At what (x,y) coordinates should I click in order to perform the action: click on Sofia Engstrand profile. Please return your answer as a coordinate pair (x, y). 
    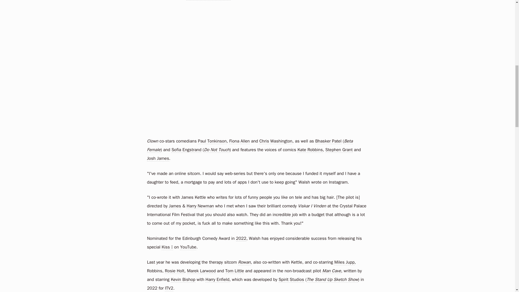
    Looking at the image, I should click on (186, 150).